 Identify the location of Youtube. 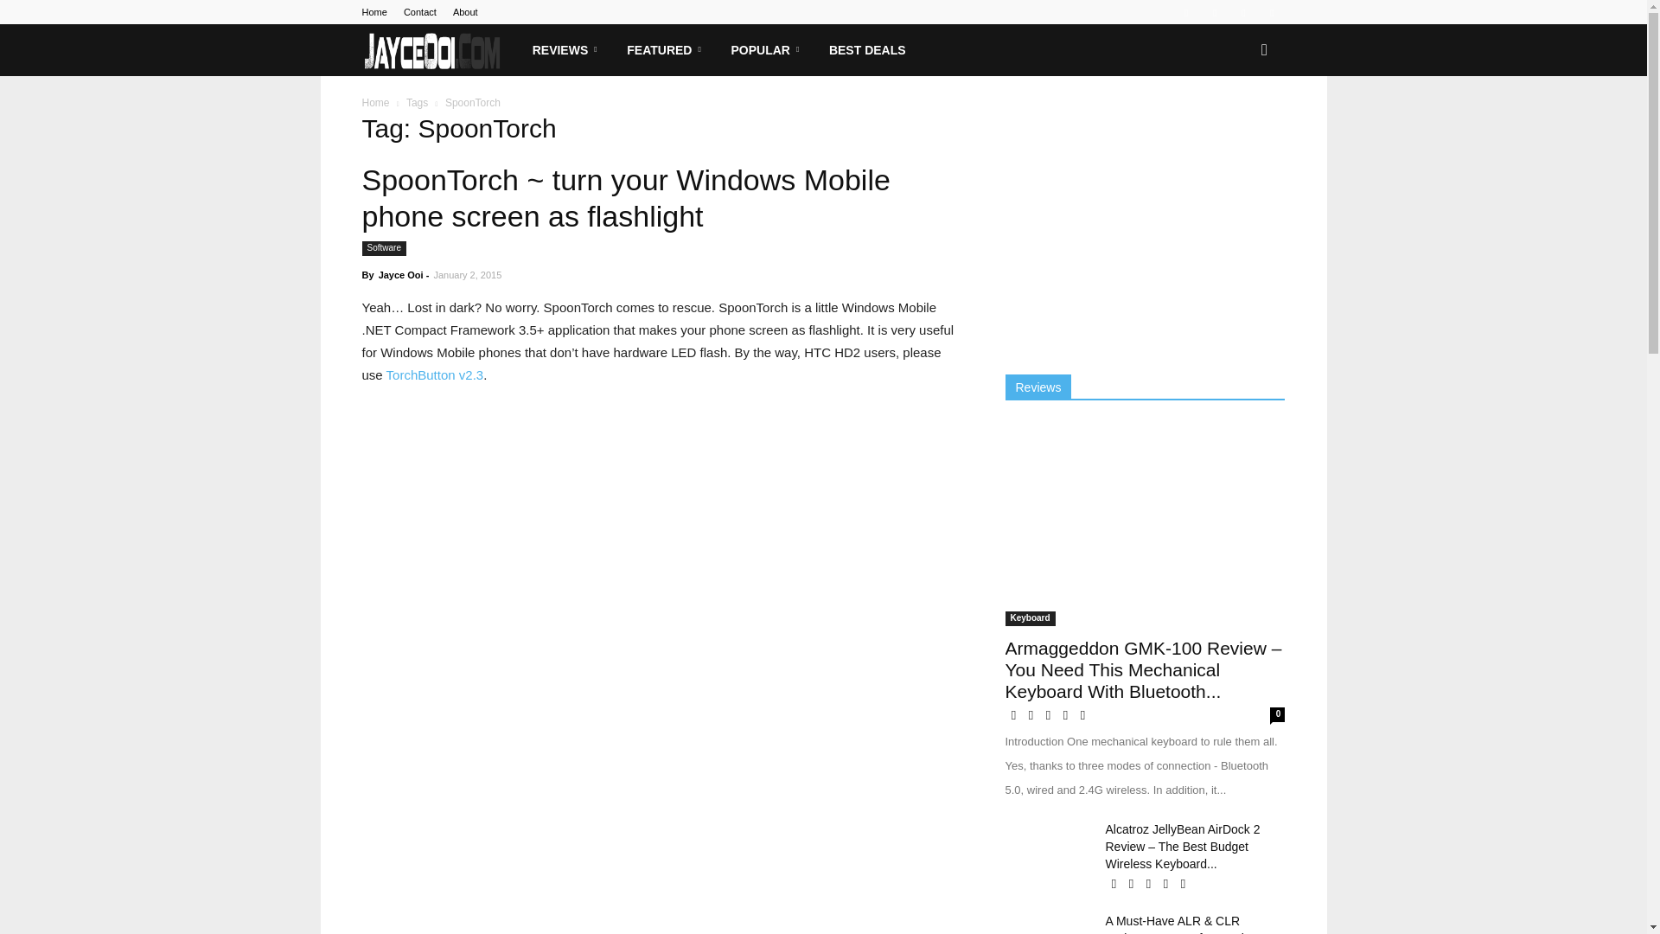
(1271, 12).